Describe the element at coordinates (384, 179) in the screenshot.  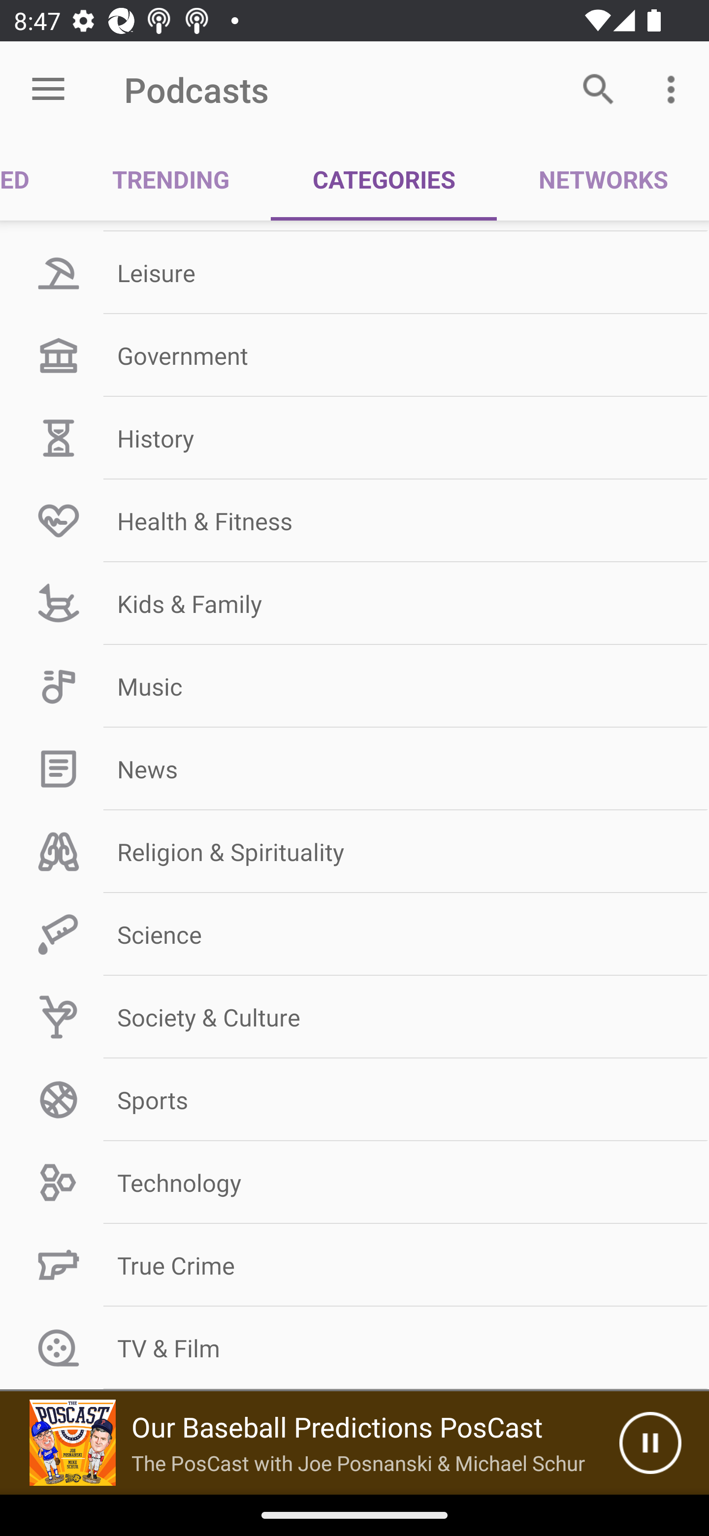
I see `CATEGORIES` at that location.